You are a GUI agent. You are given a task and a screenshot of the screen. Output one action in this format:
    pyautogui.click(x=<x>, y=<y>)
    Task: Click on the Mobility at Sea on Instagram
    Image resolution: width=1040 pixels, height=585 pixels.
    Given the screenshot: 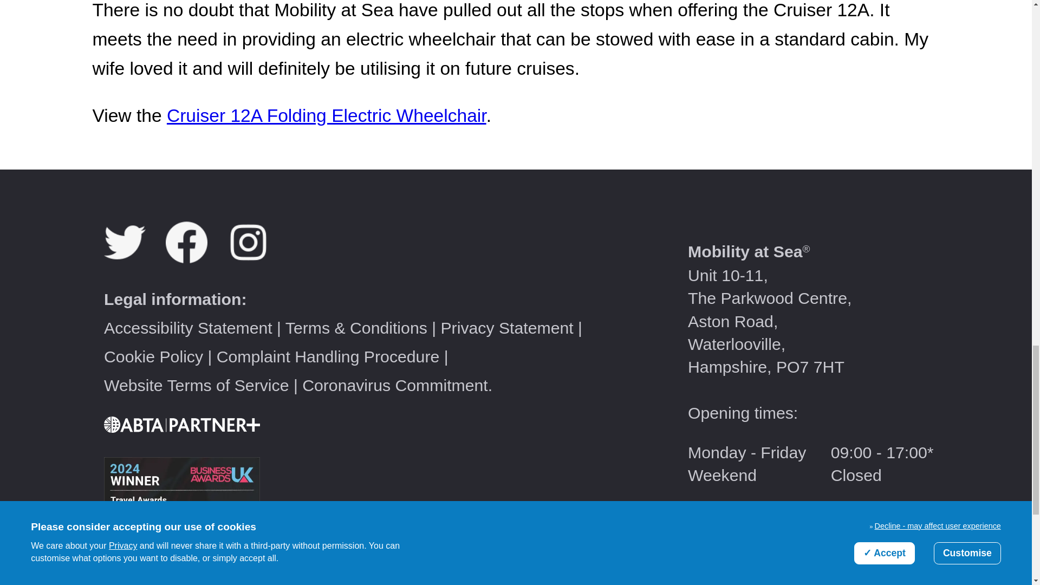 What is the action you would take?
    pyautogui.click(x=256, y=258)
    